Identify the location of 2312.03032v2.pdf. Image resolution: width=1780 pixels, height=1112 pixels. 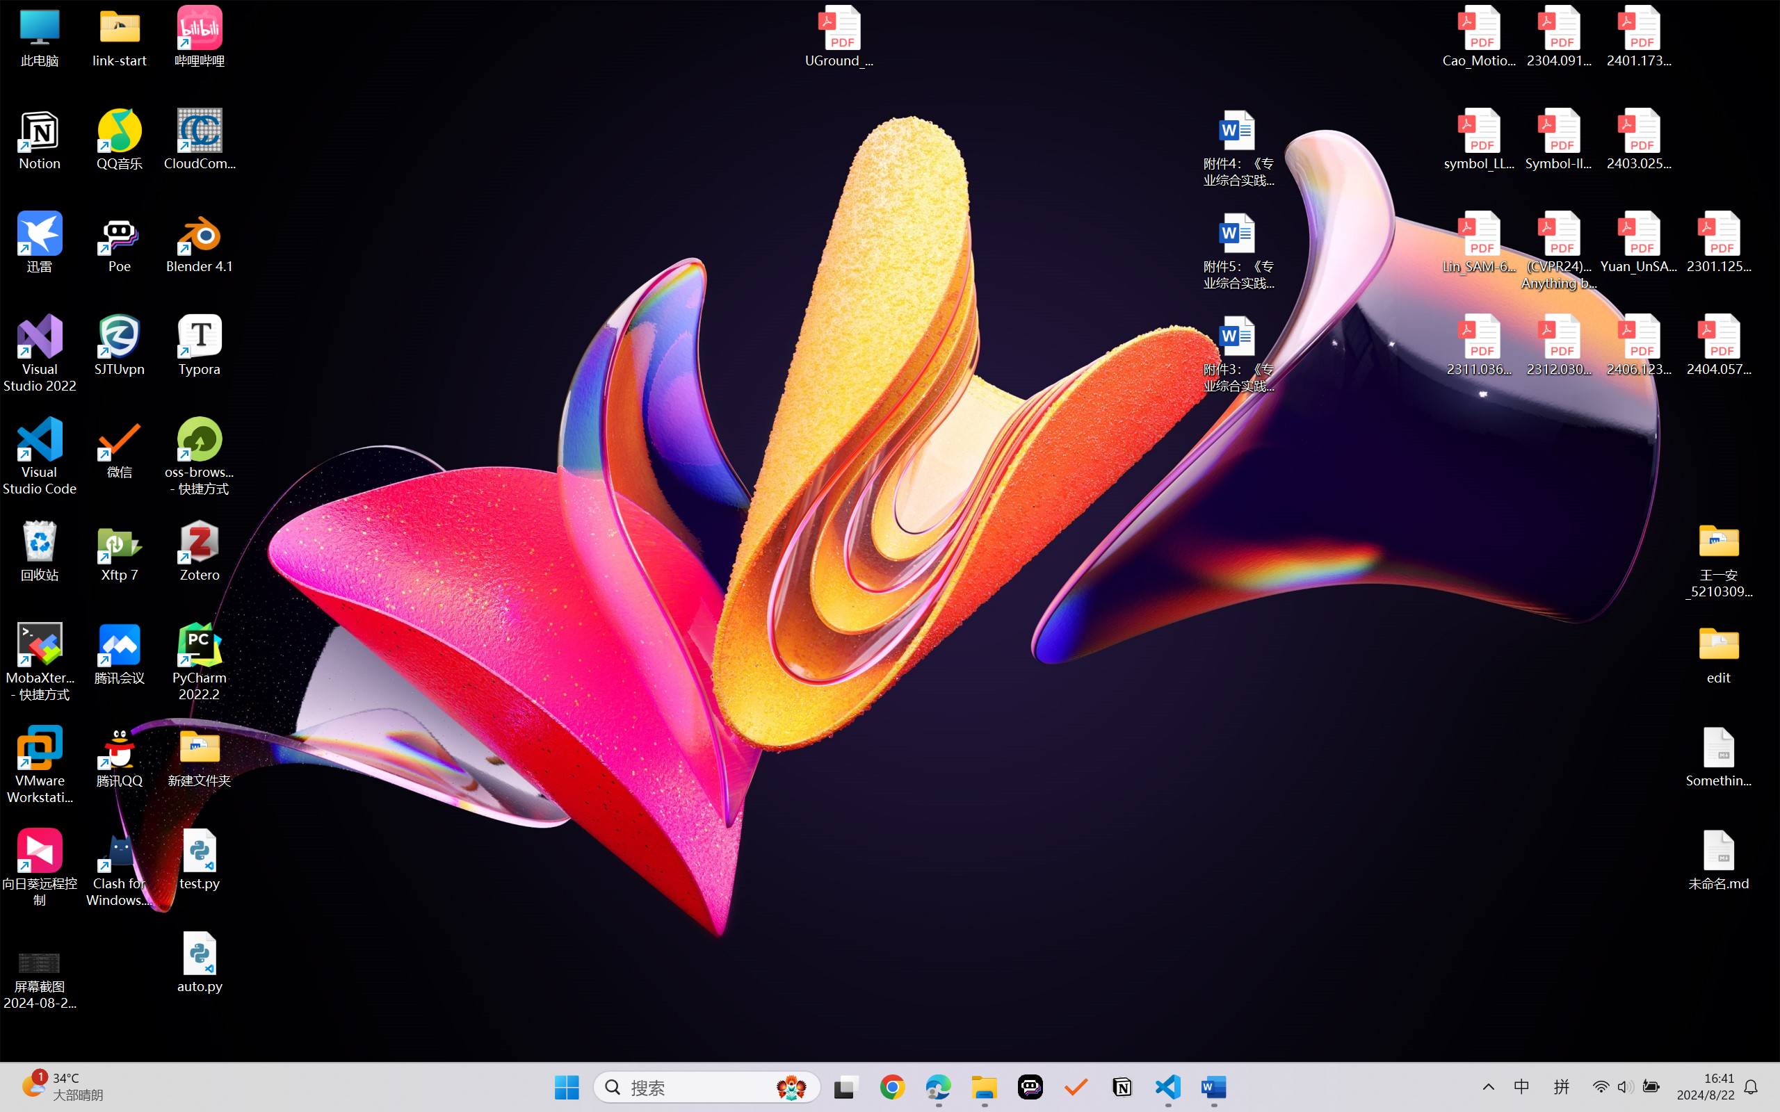
(1559, 345).